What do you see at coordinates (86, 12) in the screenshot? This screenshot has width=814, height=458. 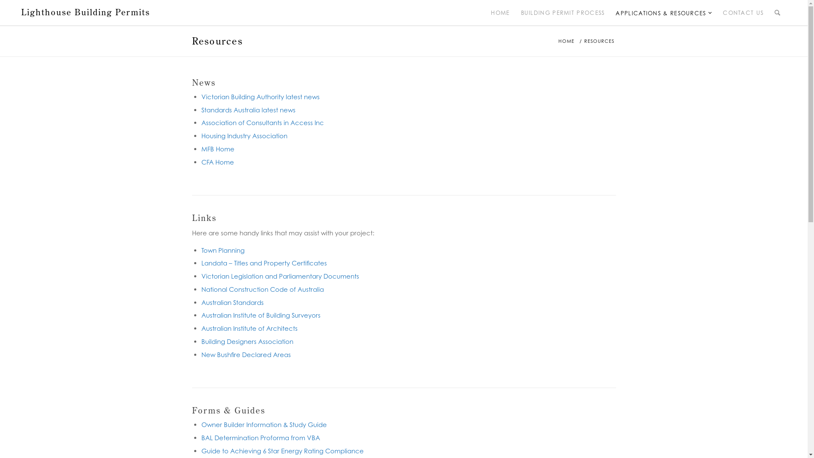 I see `Lighthouse Building Permits` at bounding box center [86, 12].